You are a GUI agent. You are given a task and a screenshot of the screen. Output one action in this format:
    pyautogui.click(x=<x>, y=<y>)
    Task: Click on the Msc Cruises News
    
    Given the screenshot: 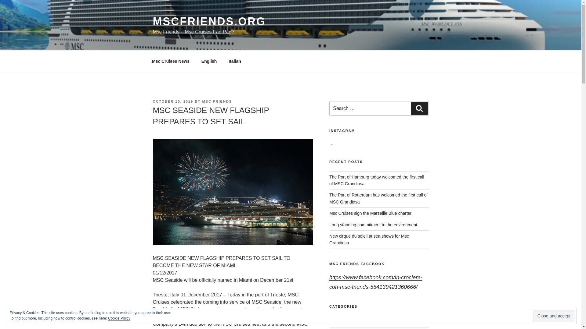 What is the action you would take?
    pyautogui.click(x=170, y=61)
    